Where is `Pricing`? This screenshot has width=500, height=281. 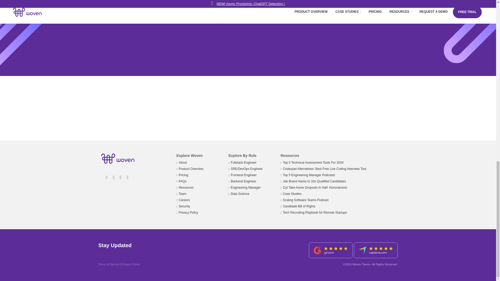 Pricing is located at coordinates (183, 175).